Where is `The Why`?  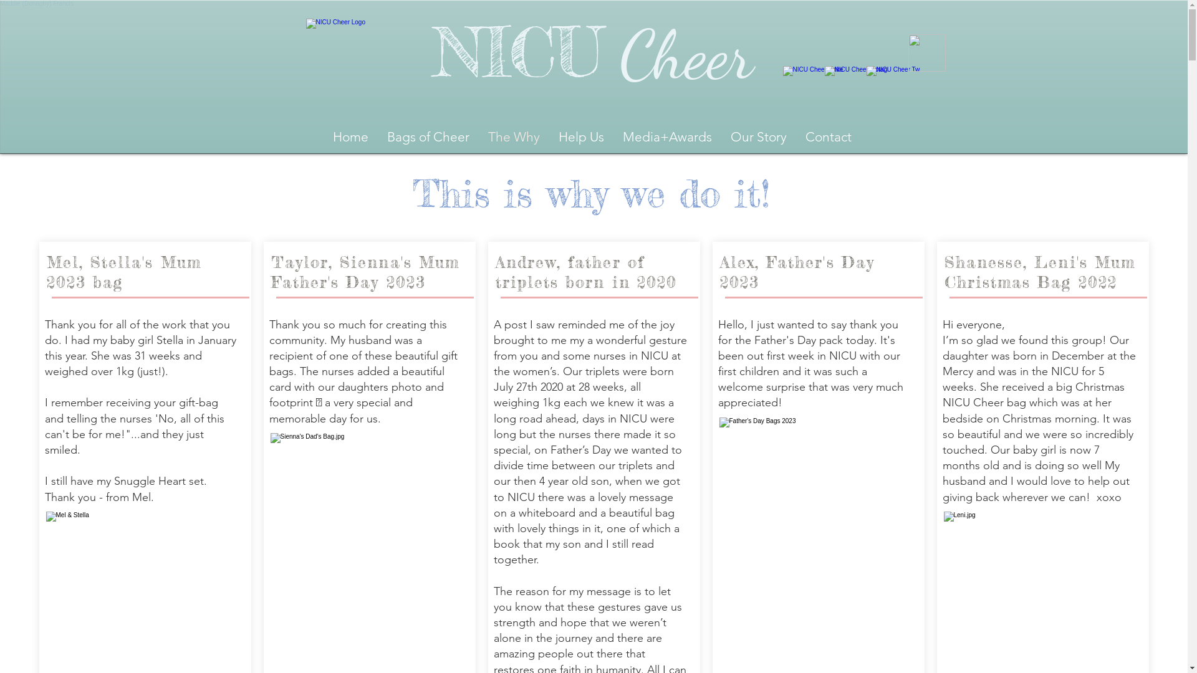
The Why is located at coordinates (514, 137).